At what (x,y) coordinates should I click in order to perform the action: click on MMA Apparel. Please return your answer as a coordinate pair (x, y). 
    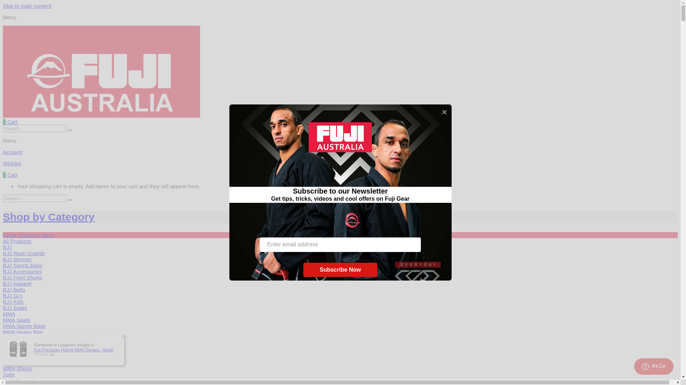
    Looking at the image, I should click on (19, 344).